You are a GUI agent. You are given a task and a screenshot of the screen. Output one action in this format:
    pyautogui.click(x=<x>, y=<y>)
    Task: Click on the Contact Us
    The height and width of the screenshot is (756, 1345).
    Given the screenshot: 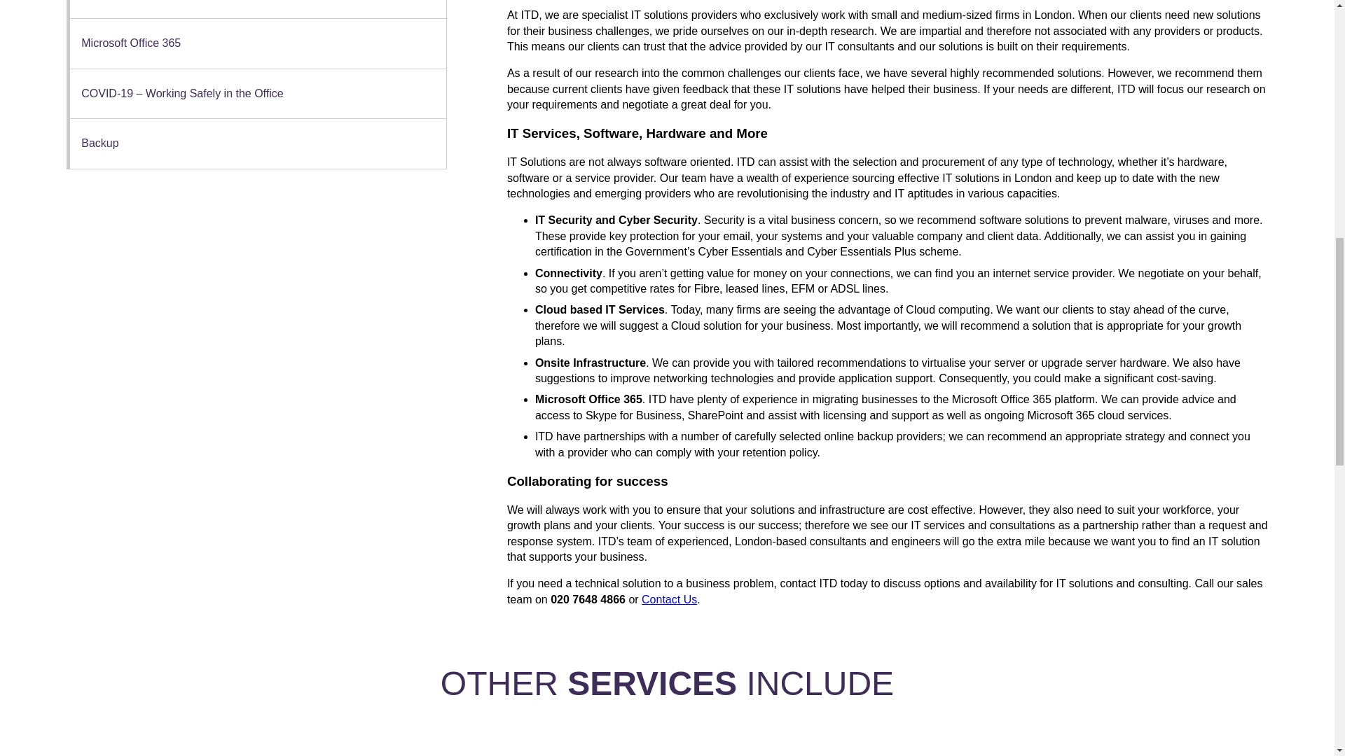 What is the action you would take?
    pyautogui.click(x=668, y=599)
    